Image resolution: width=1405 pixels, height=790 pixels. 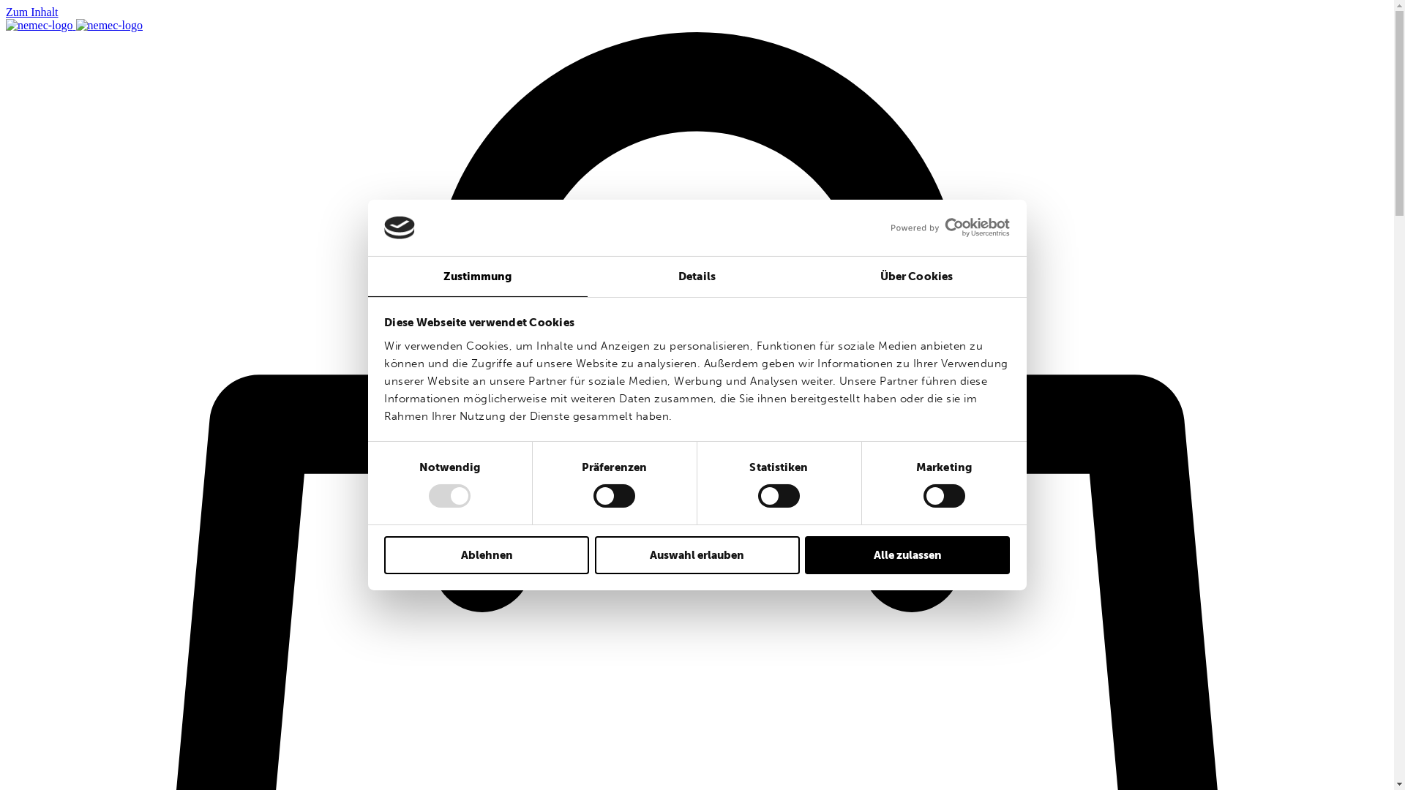 I want to click on Ablehnen, so click(x=487, y=555).